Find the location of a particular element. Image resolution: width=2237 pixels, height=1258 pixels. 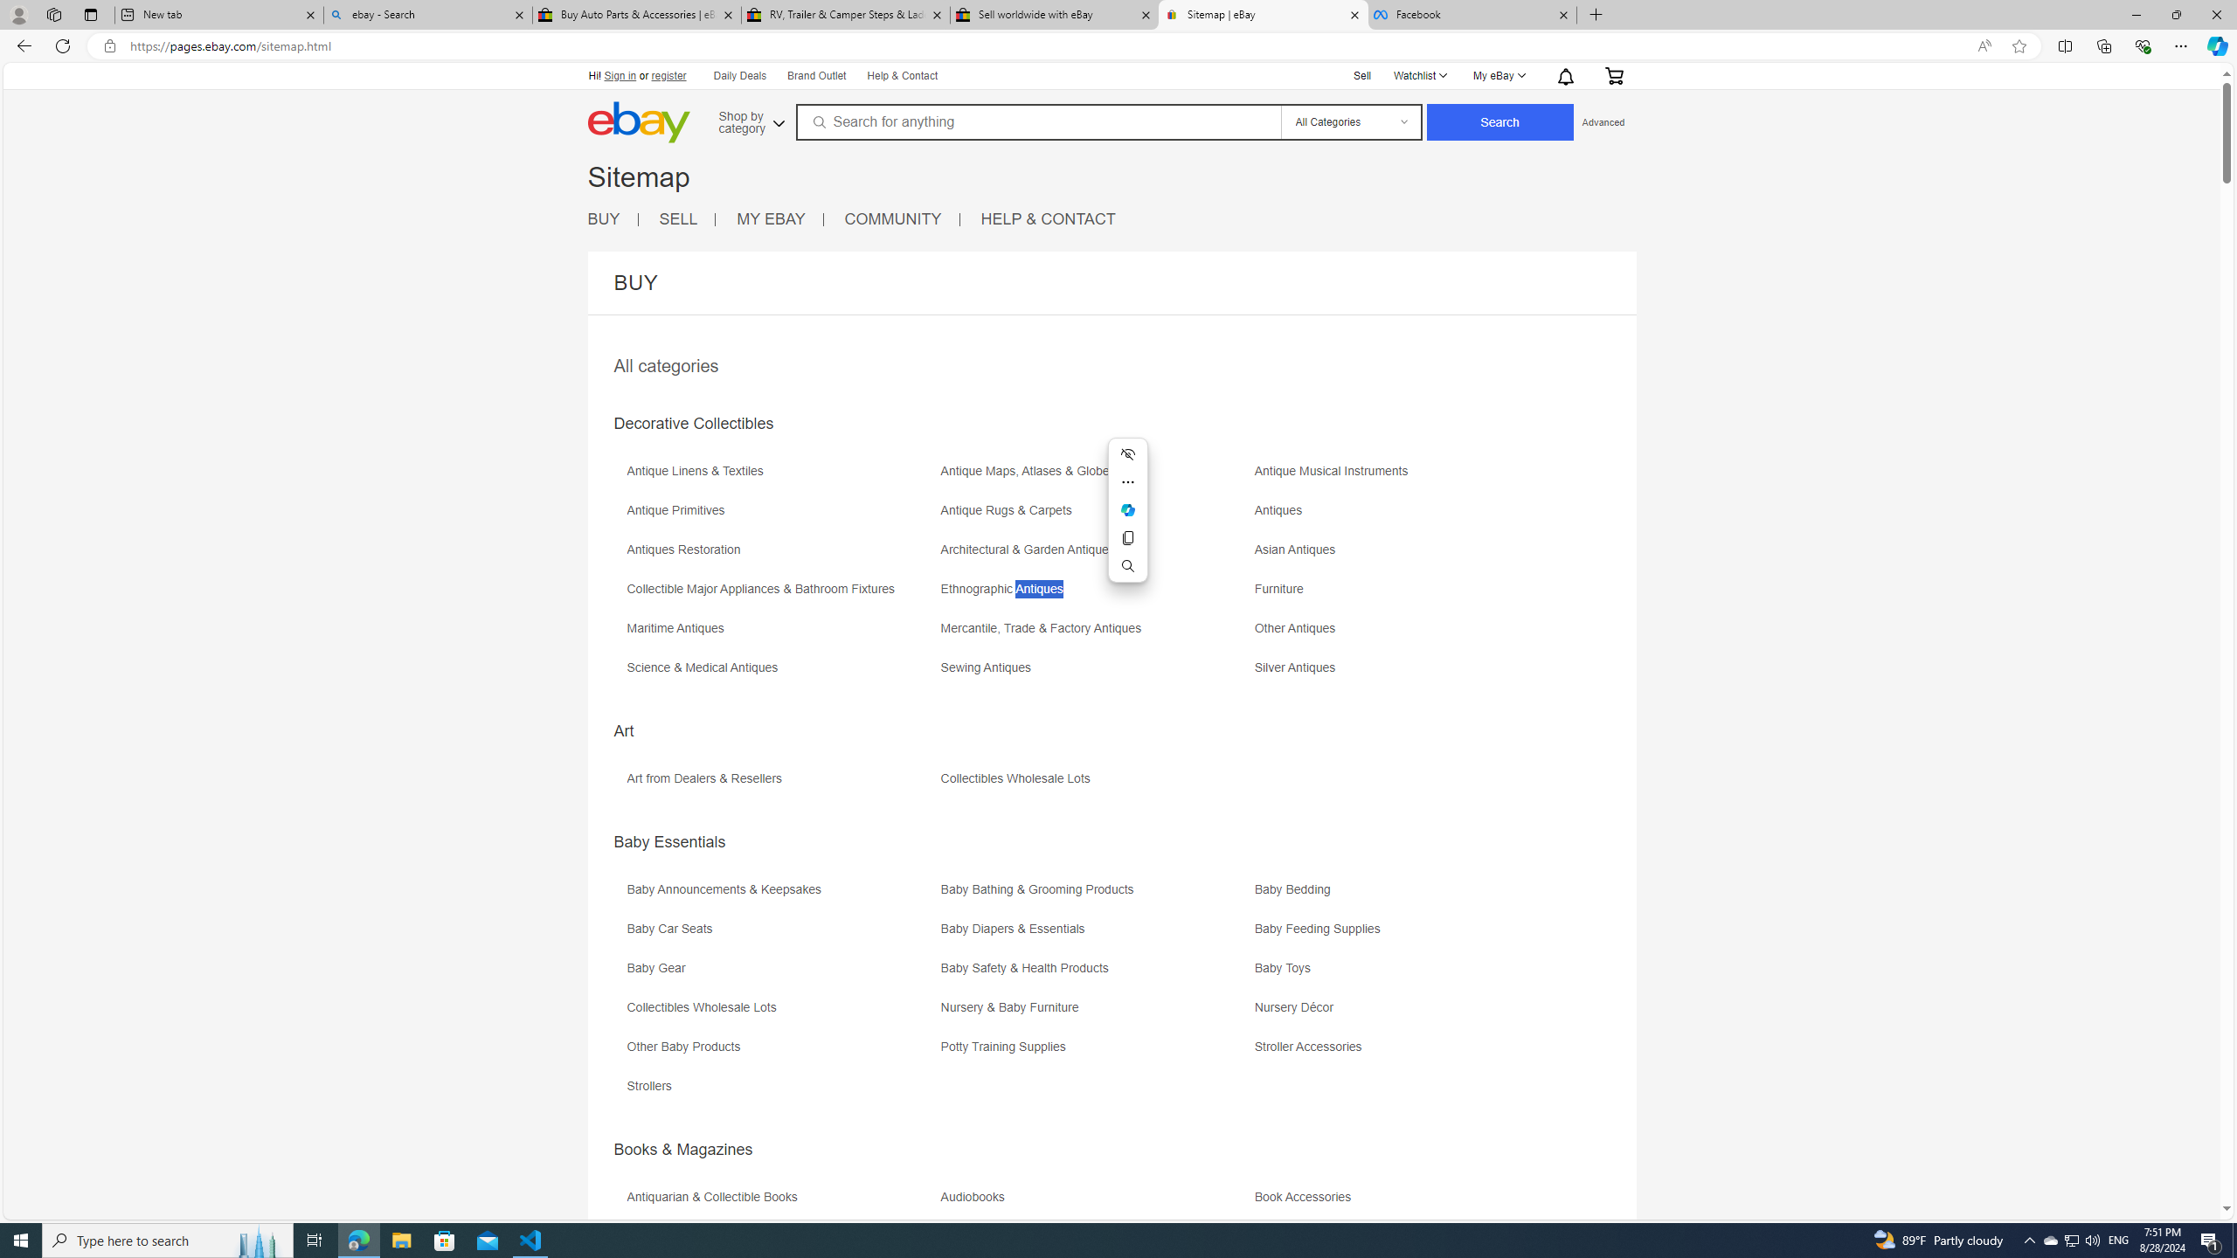

Nursery & Baby Furniture is located at coordinates (1095, 1013).